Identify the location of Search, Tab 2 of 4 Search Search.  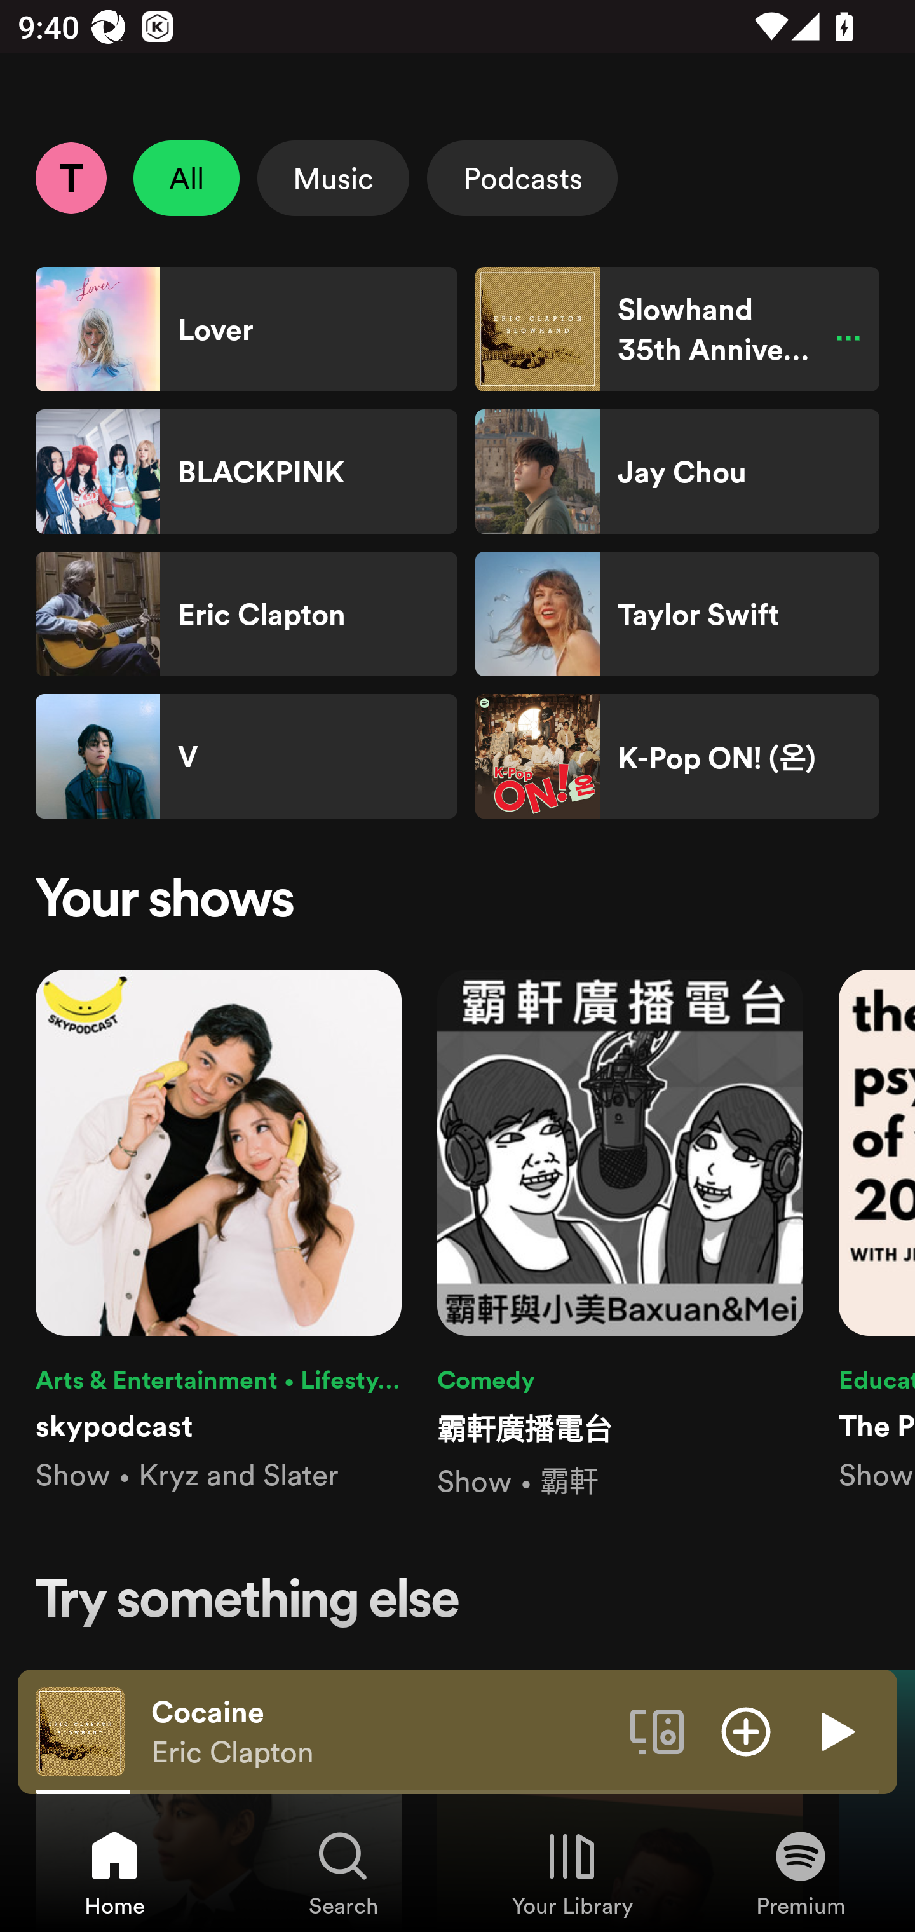
(343, 1872).